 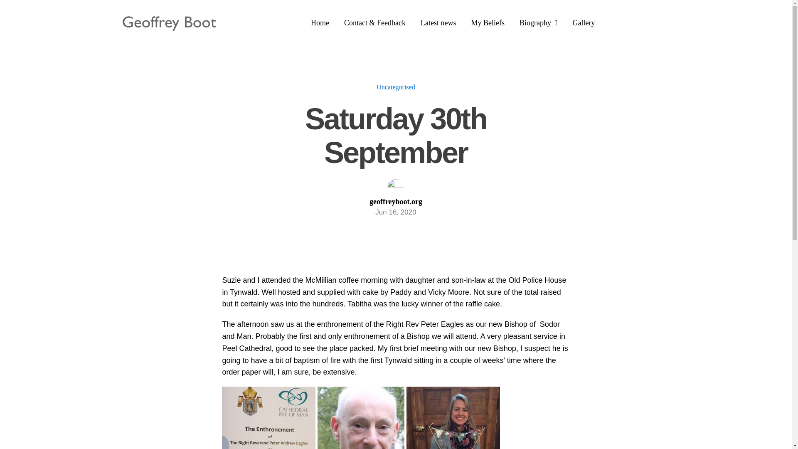 What do you see at coordinates (320, 23) in the screenshot?
I see `Home` at bounding box center [320, 23].